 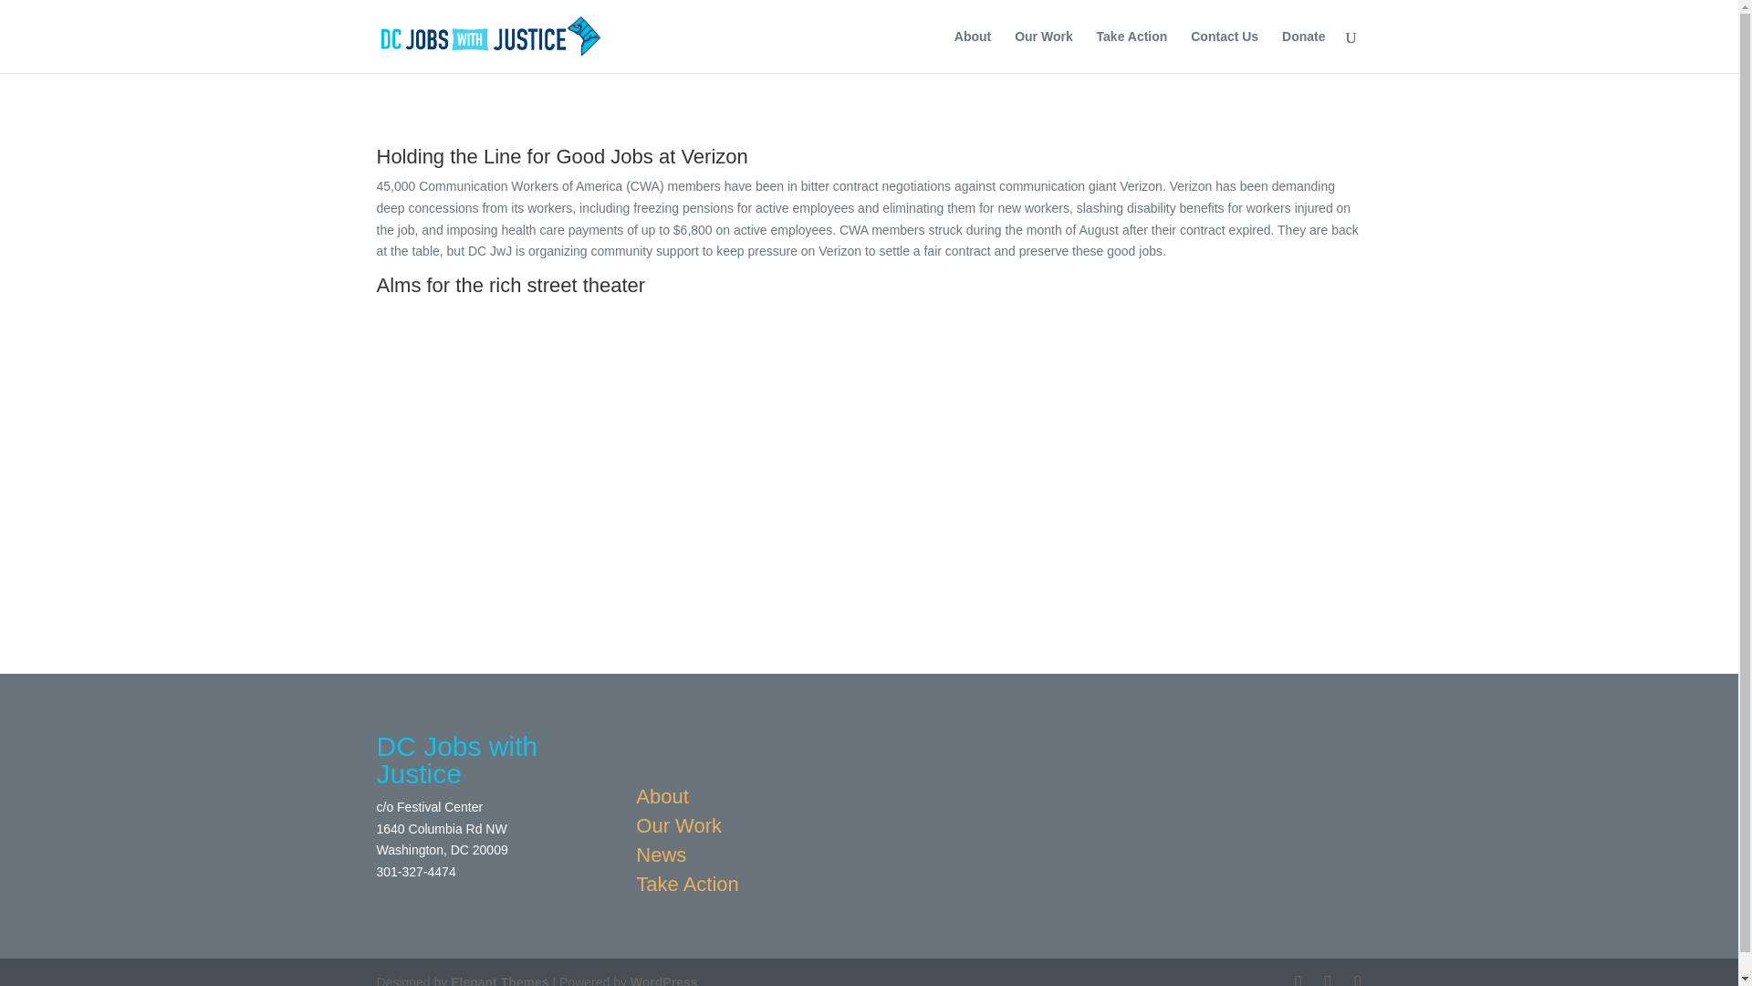 I want to click on About, so click(x=687, y=802).